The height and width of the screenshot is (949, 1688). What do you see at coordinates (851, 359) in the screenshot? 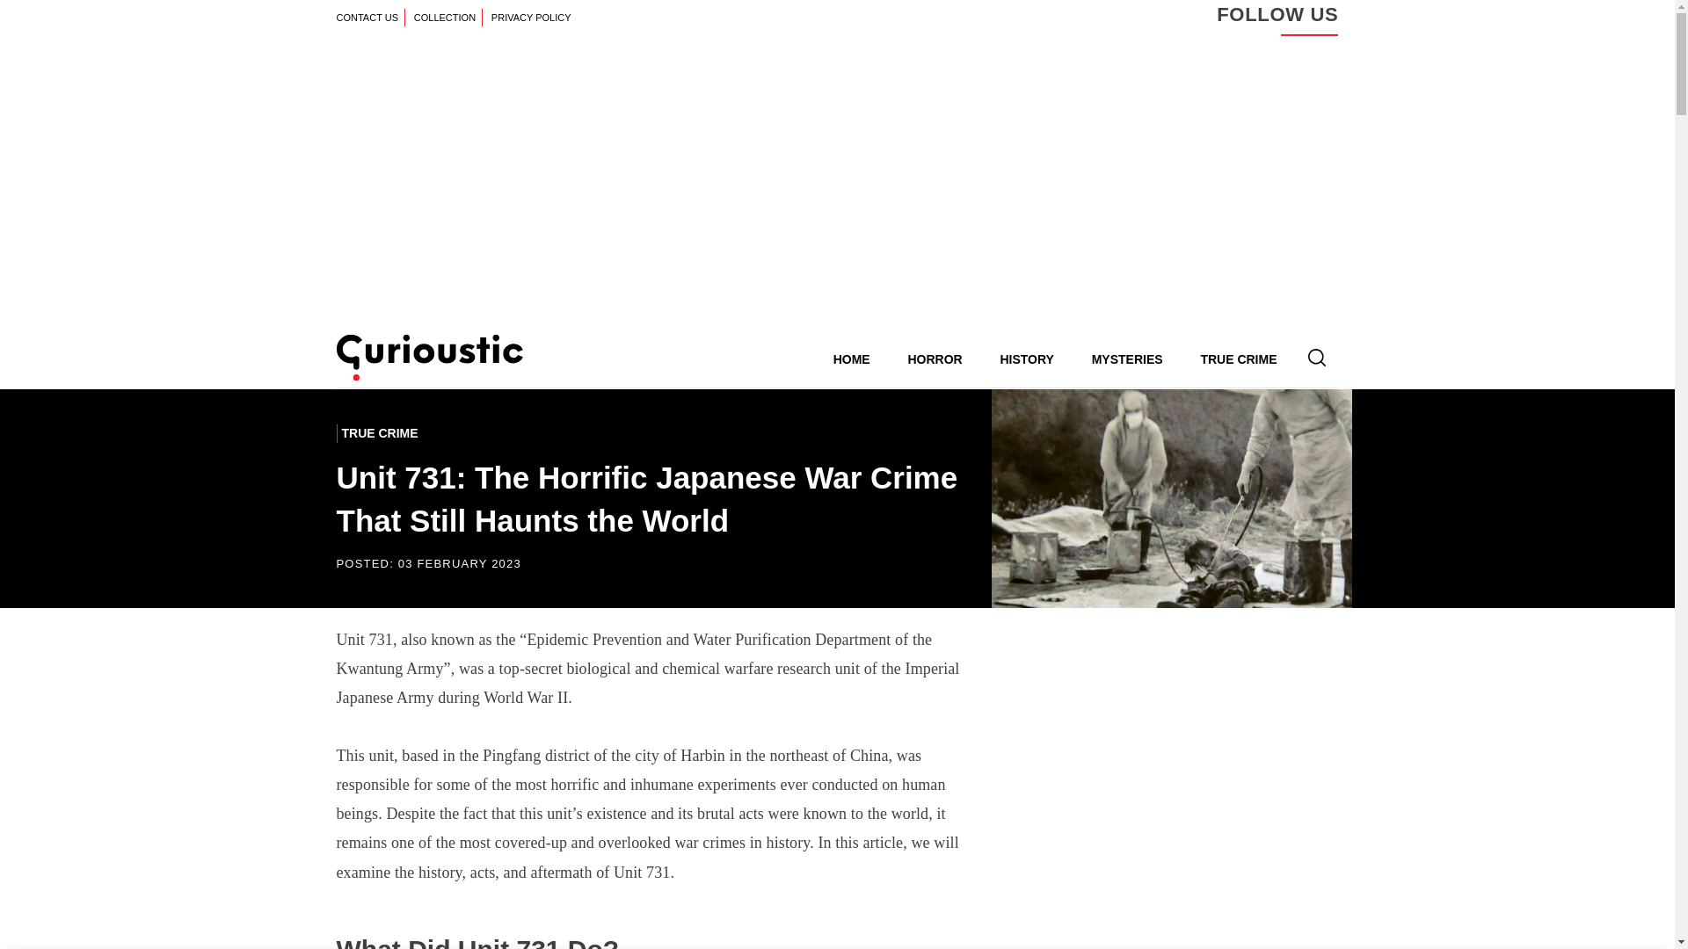
I see `HOME` at bounding box center [851, 359].